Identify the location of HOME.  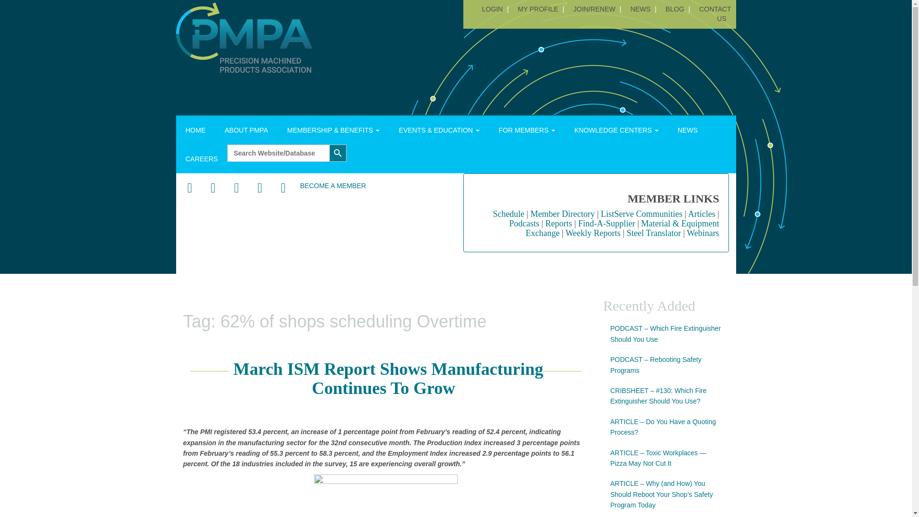
(195, 130).